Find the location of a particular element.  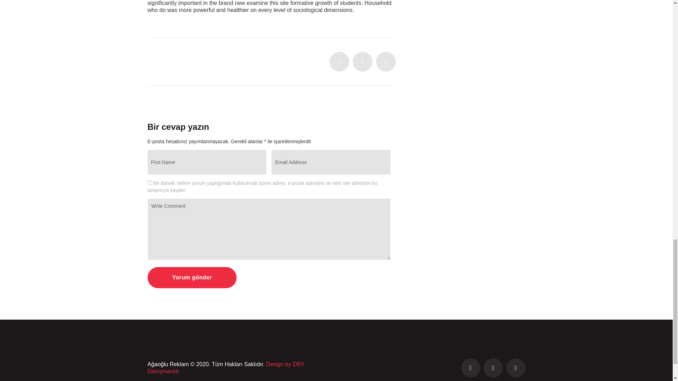

Social Share twitter is located at coordinates (339, 61).